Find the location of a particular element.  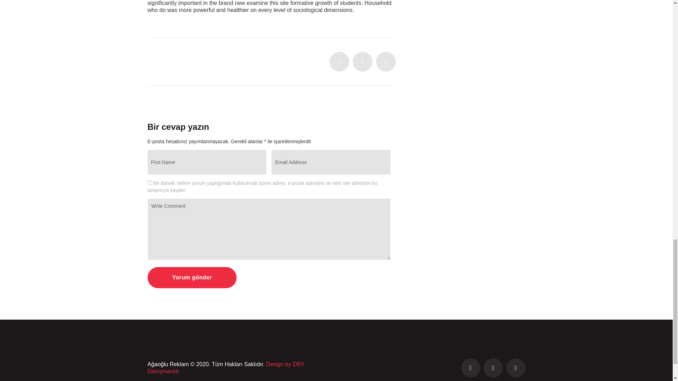

Social Share twitter is located at coordinates (339, 61).